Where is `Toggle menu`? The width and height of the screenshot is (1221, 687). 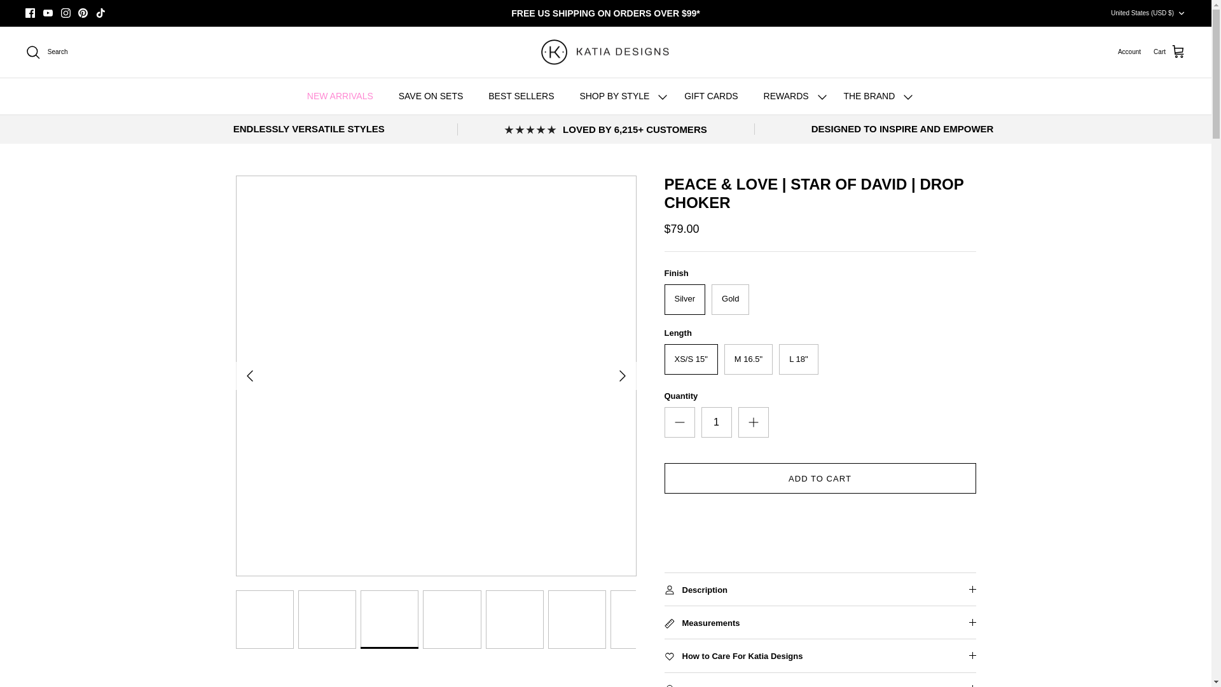
Toggle menu is located at coordinates (663, 97).